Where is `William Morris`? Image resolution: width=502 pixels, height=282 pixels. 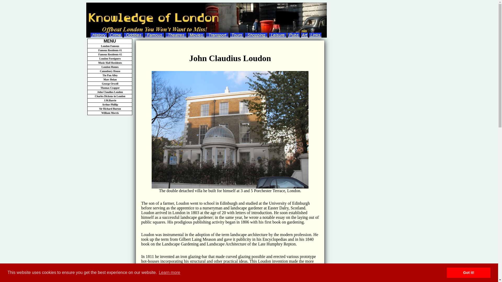 William Morris is located at coordinates (110, 113).